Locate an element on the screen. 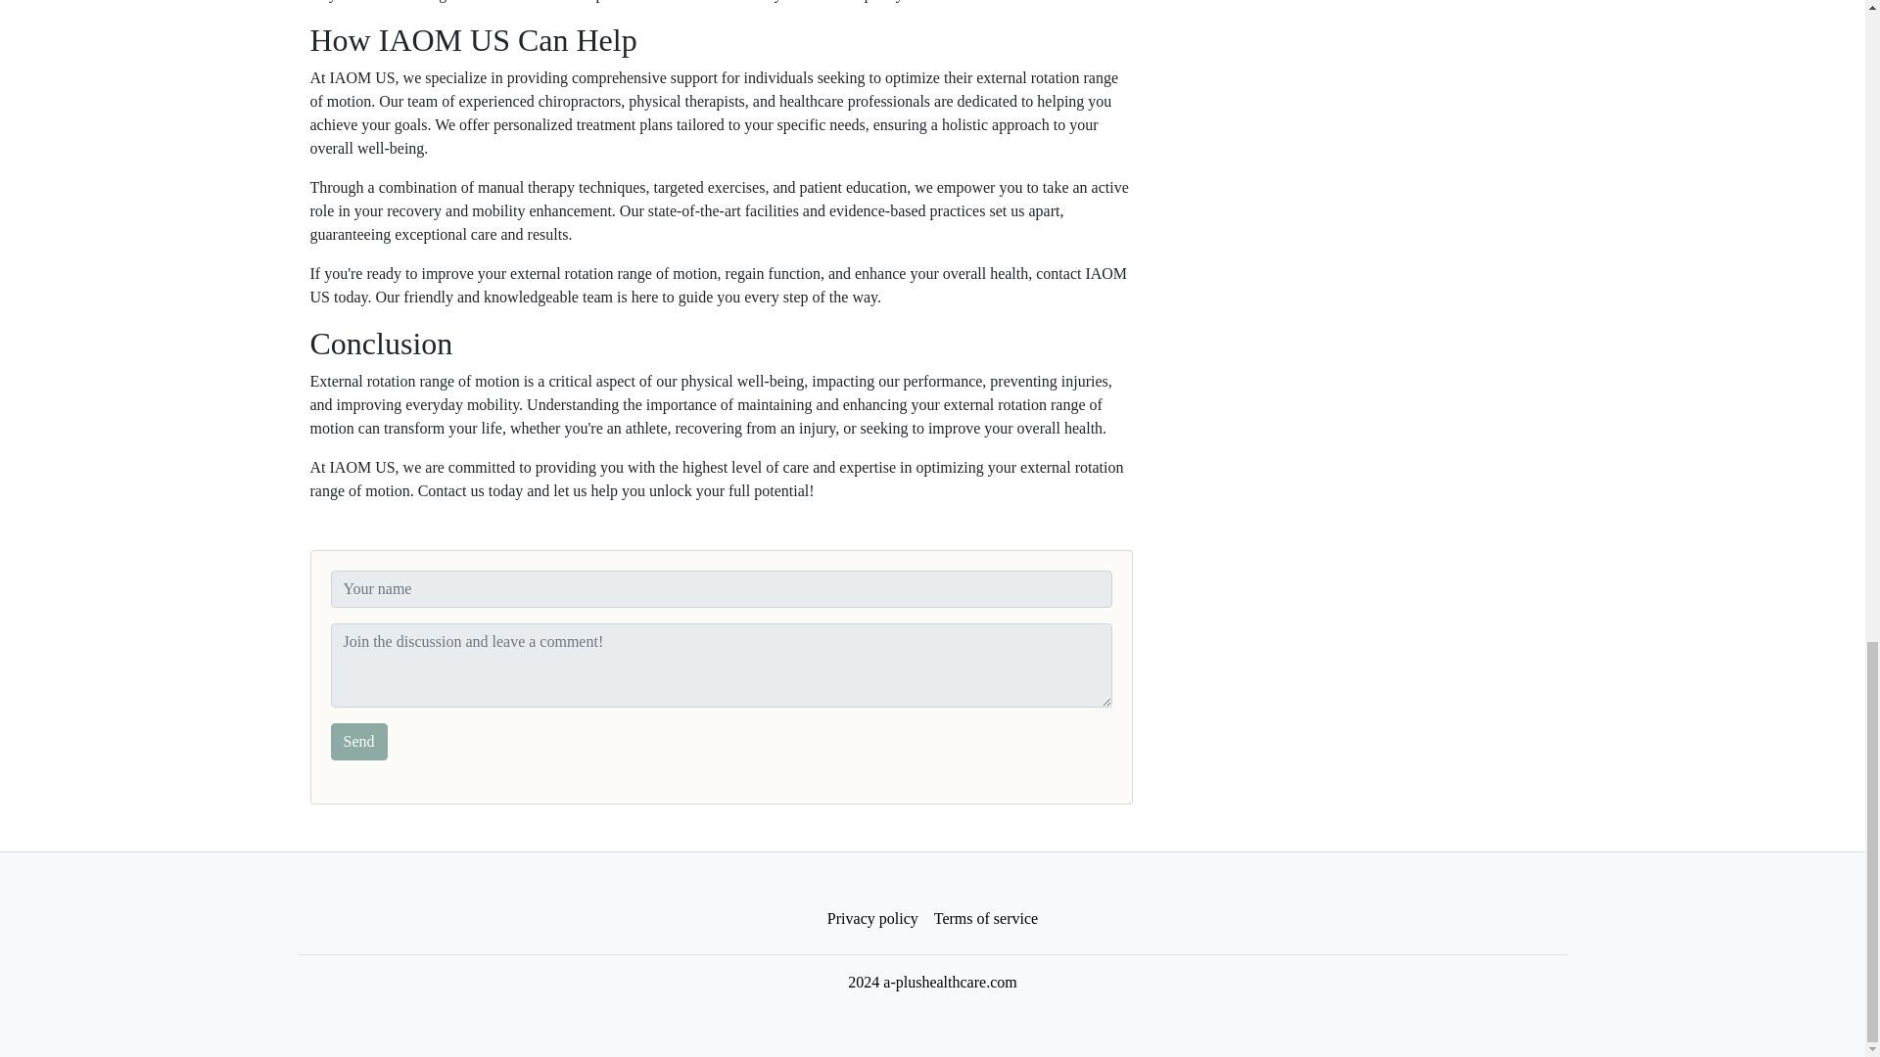 The image size is (1880, 1057). Terms of service is located at coordinates (985, 919).